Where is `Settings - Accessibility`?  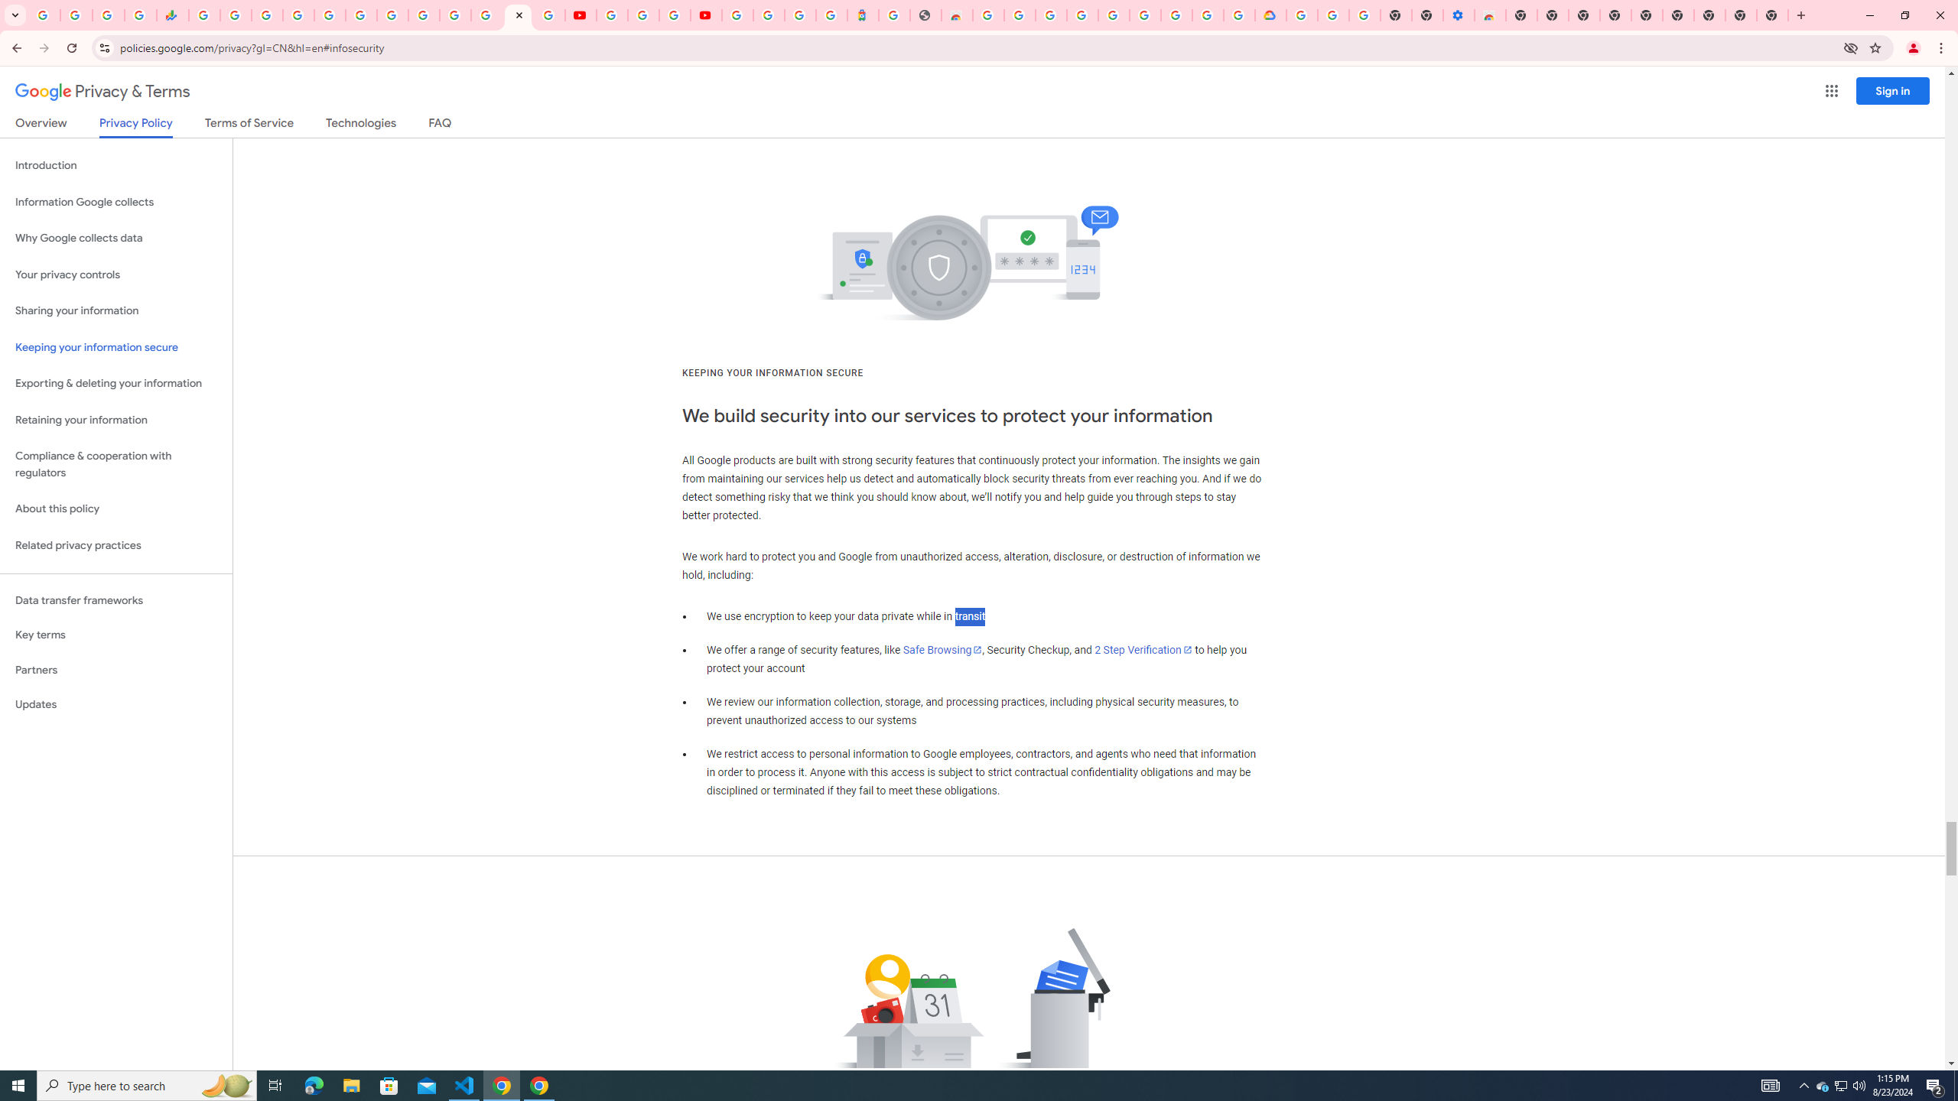
Settings - Accessibility is located at coordinates (1459, 15).